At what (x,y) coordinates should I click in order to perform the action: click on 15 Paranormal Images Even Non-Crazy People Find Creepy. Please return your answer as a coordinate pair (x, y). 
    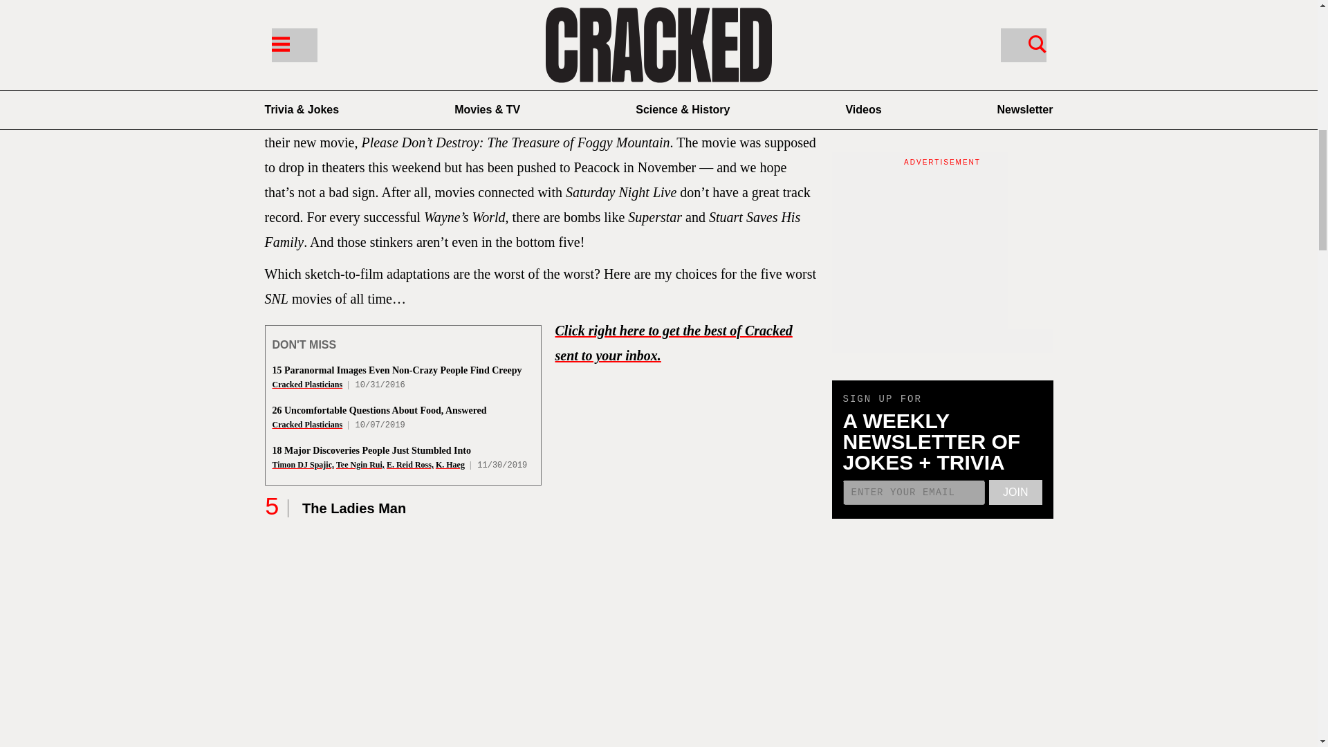
    Looking at the image, I should click on (397, 371).